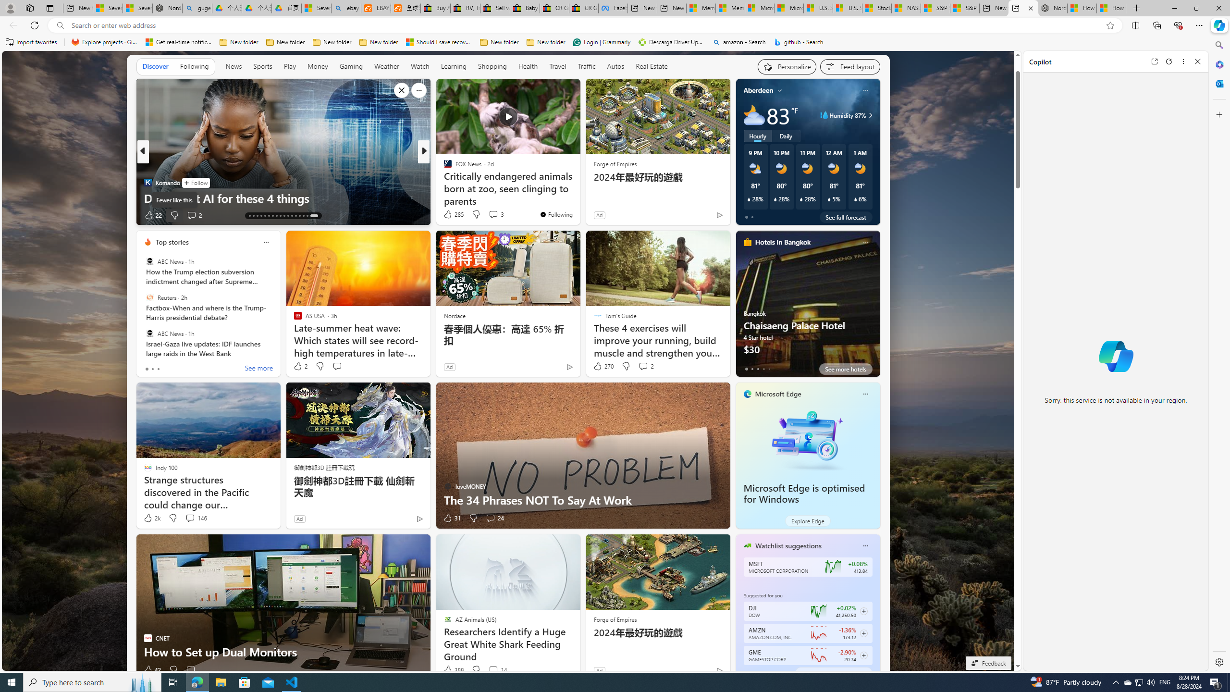 The height and width of the screenshot is (692, 1230). I want to click on Hotels in Bangkok, so click(783, 242).